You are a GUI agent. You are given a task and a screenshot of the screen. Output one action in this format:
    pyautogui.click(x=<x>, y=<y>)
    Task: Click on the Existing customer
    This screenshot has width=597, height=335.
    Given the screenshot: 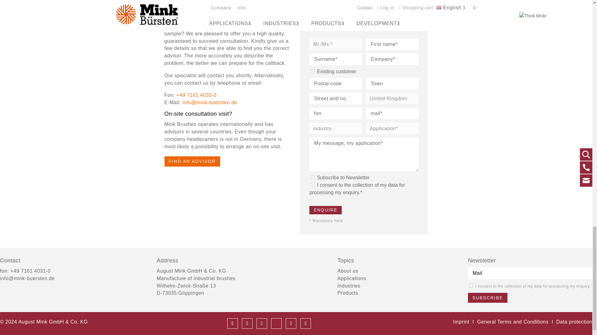 What is the action you would take?
    pyautogui.click(x=312, y=71)
    